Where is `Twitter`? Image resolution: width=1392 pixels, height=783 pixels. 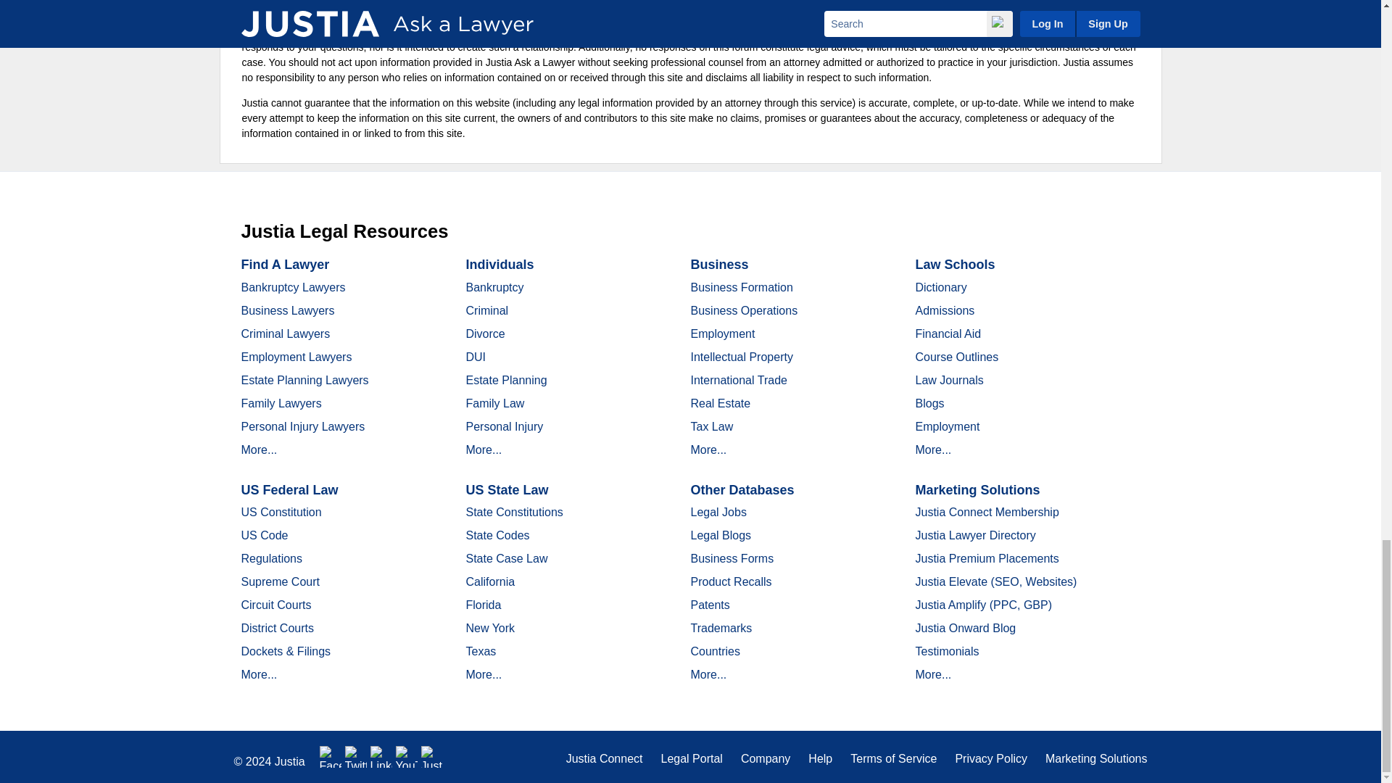
Twitter is located at coordinates (356, 757).